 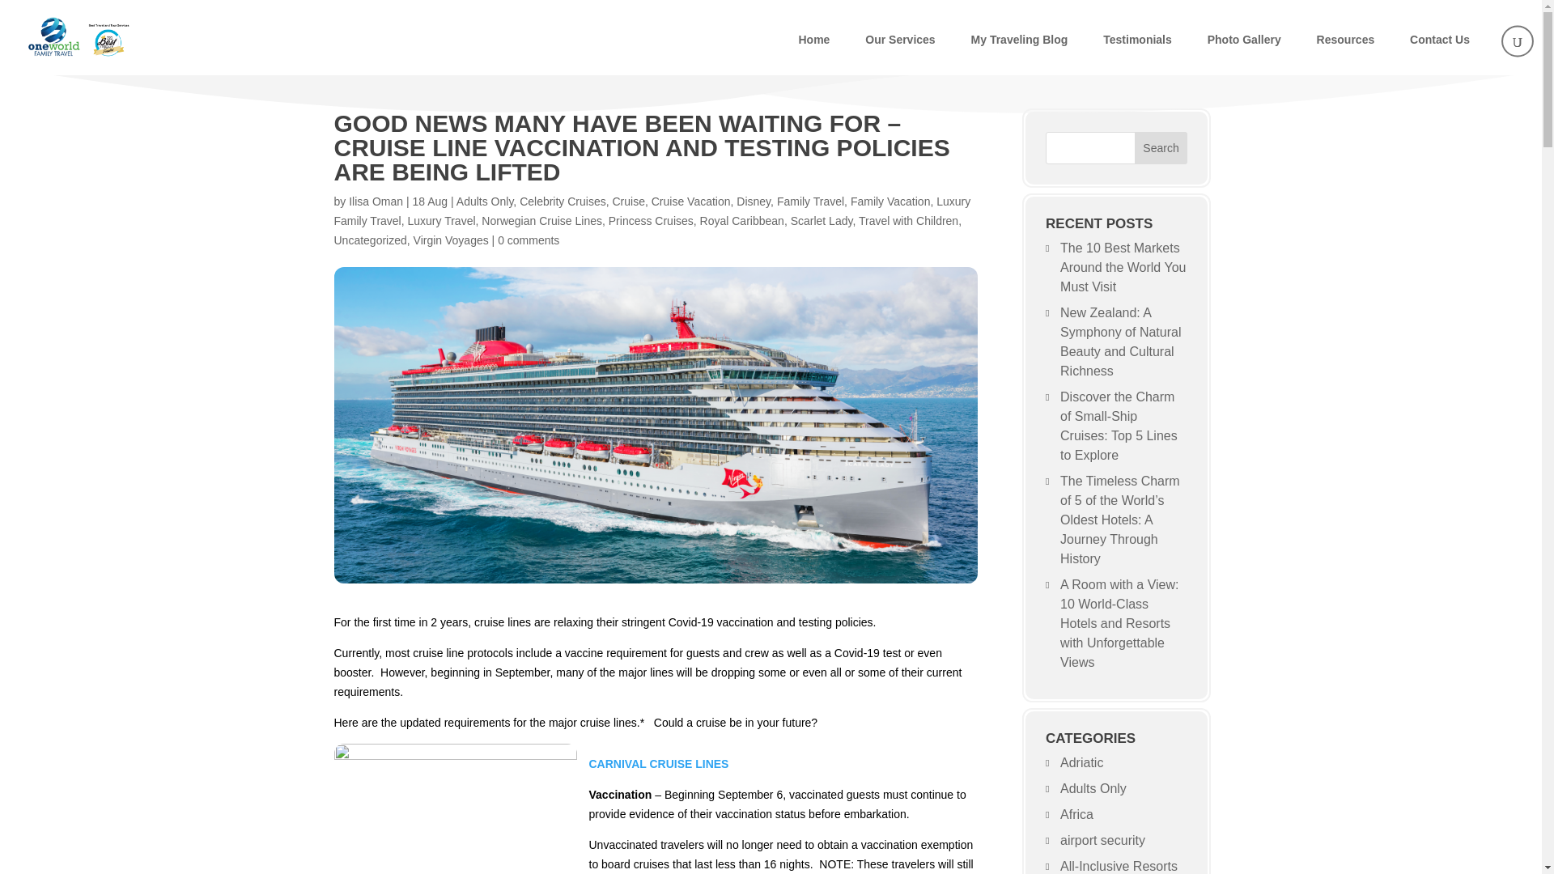 What do you see at coordinates (376, 201) in the screenshot?
I see `Posts by Ilisa Oman` at bounding box center [376, 201].